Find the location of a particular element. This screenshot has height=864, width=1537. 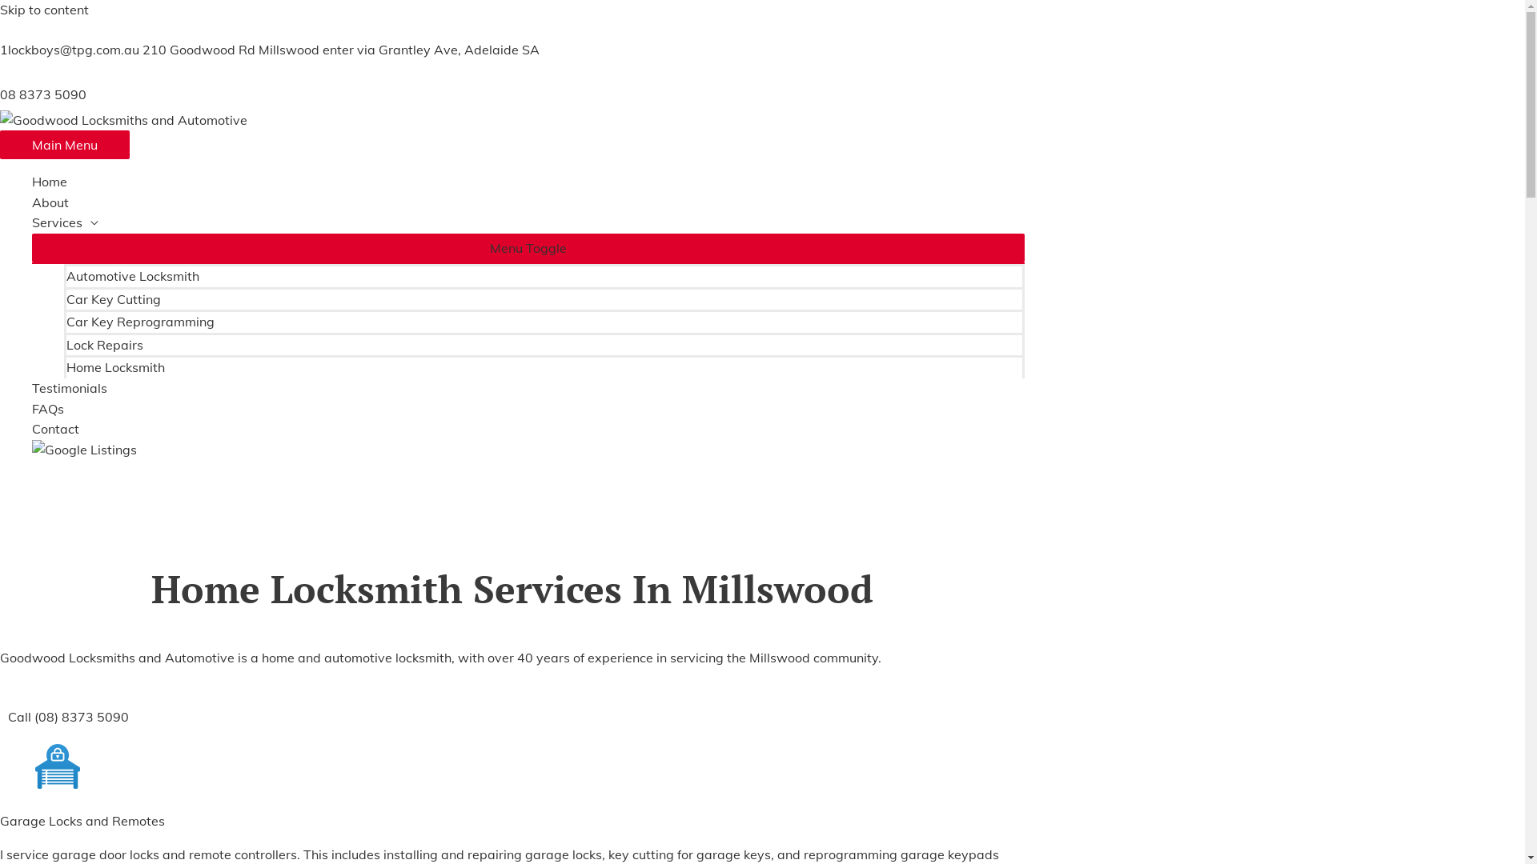

Home is located at coordinates (528, 182).